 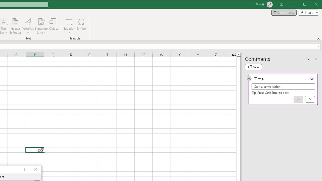 What do you see at coordinates (253, 67) in the screenshot?
I see `New comment` at bounding box center [253, 67].